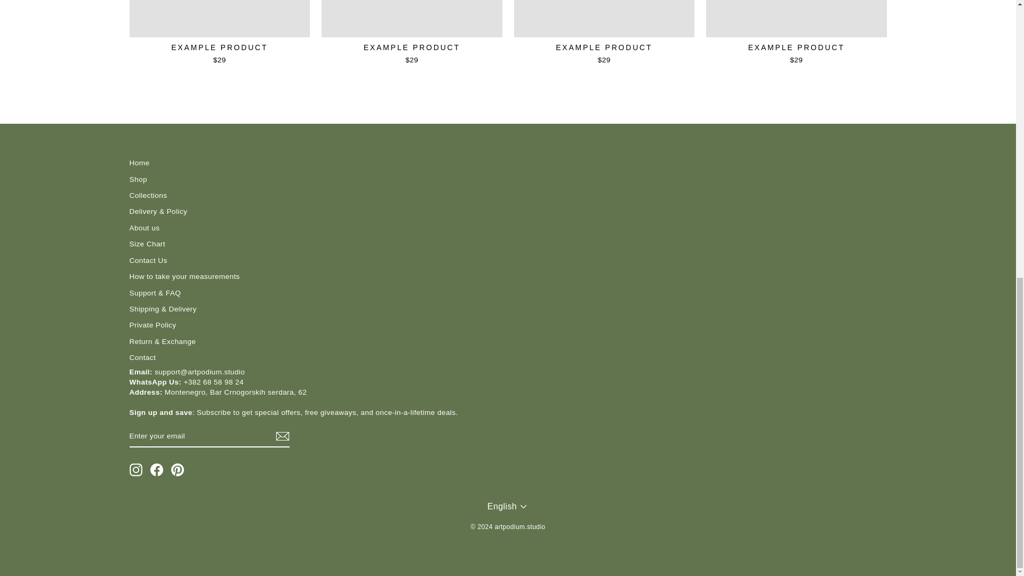 The image size is (1024, 576). Describe the element at coordinates (135, 470) in the screenshot. I see `artpodium.studio on Instagram` at that location.